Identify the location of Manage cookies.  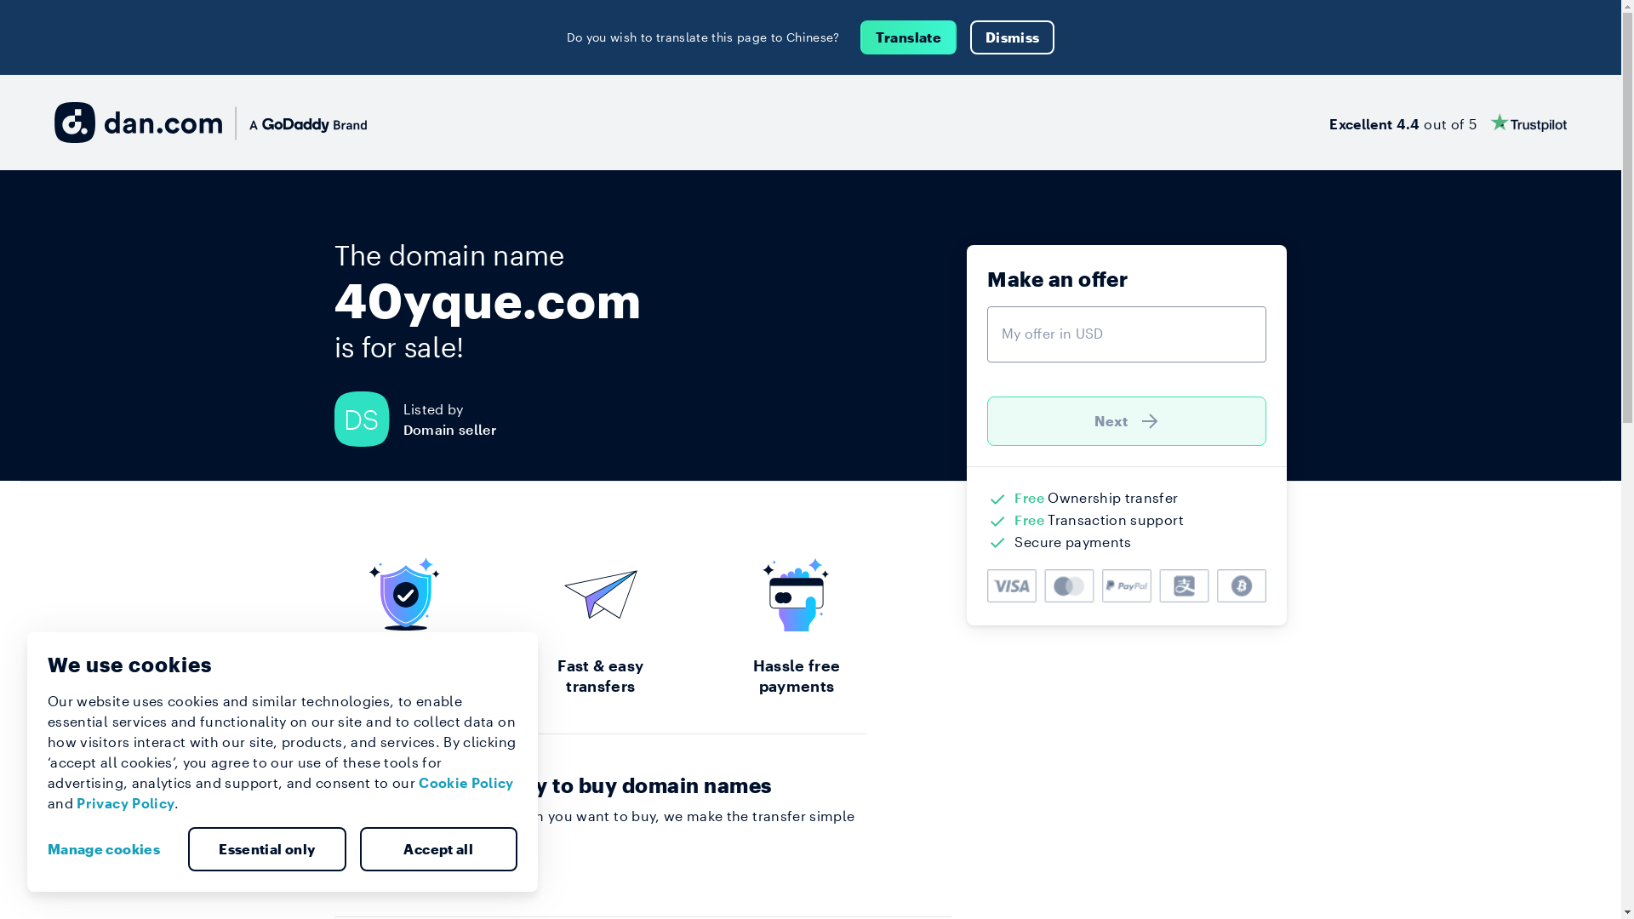
(111, 849).